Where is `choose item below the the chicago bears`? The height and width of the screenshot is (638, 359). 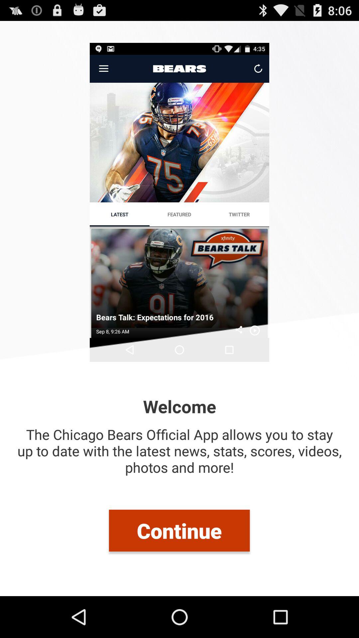
choose item below the the chicago bears is located at coordinates (179, 530).